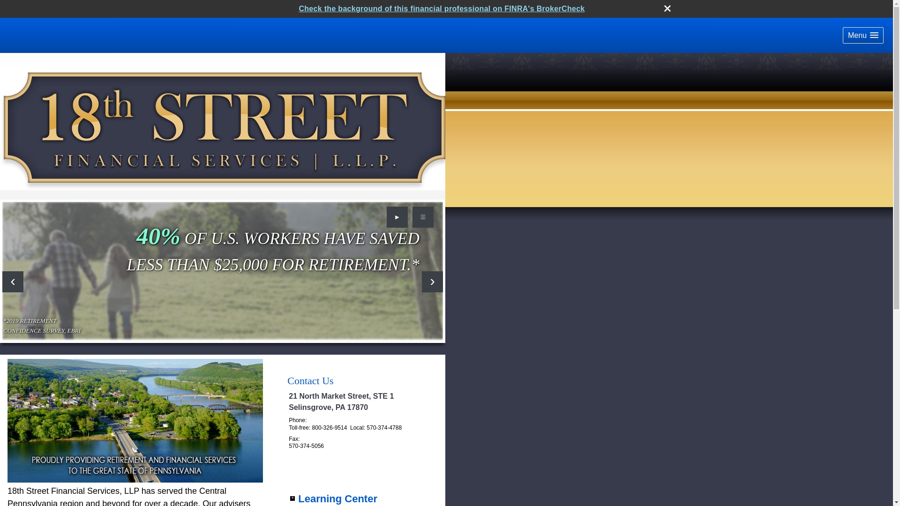 This screenshot has width=900, height=506. Describe the element at coordinates (292, 499) in the screenshot. I see `+` at that location.